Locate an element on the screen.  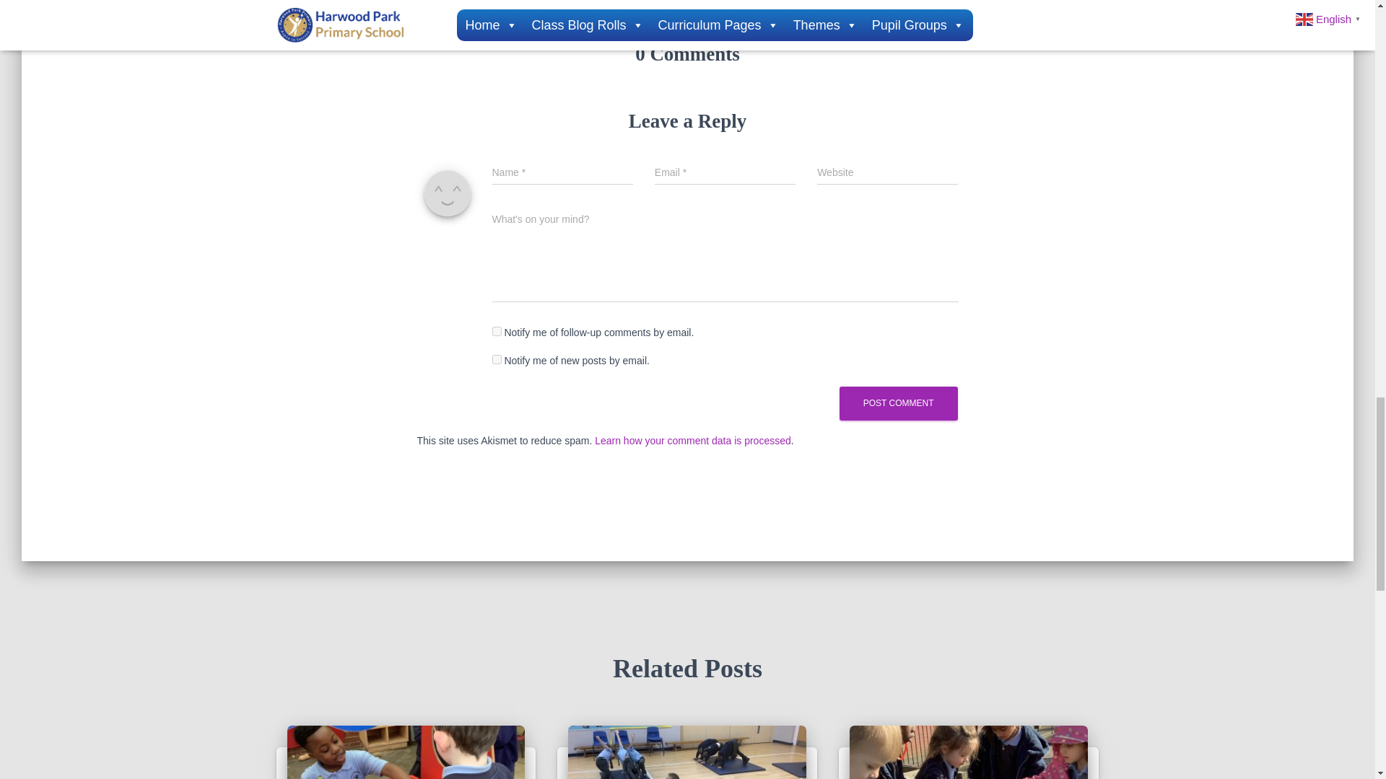
Post Comment is located at coordinates (898, 403).